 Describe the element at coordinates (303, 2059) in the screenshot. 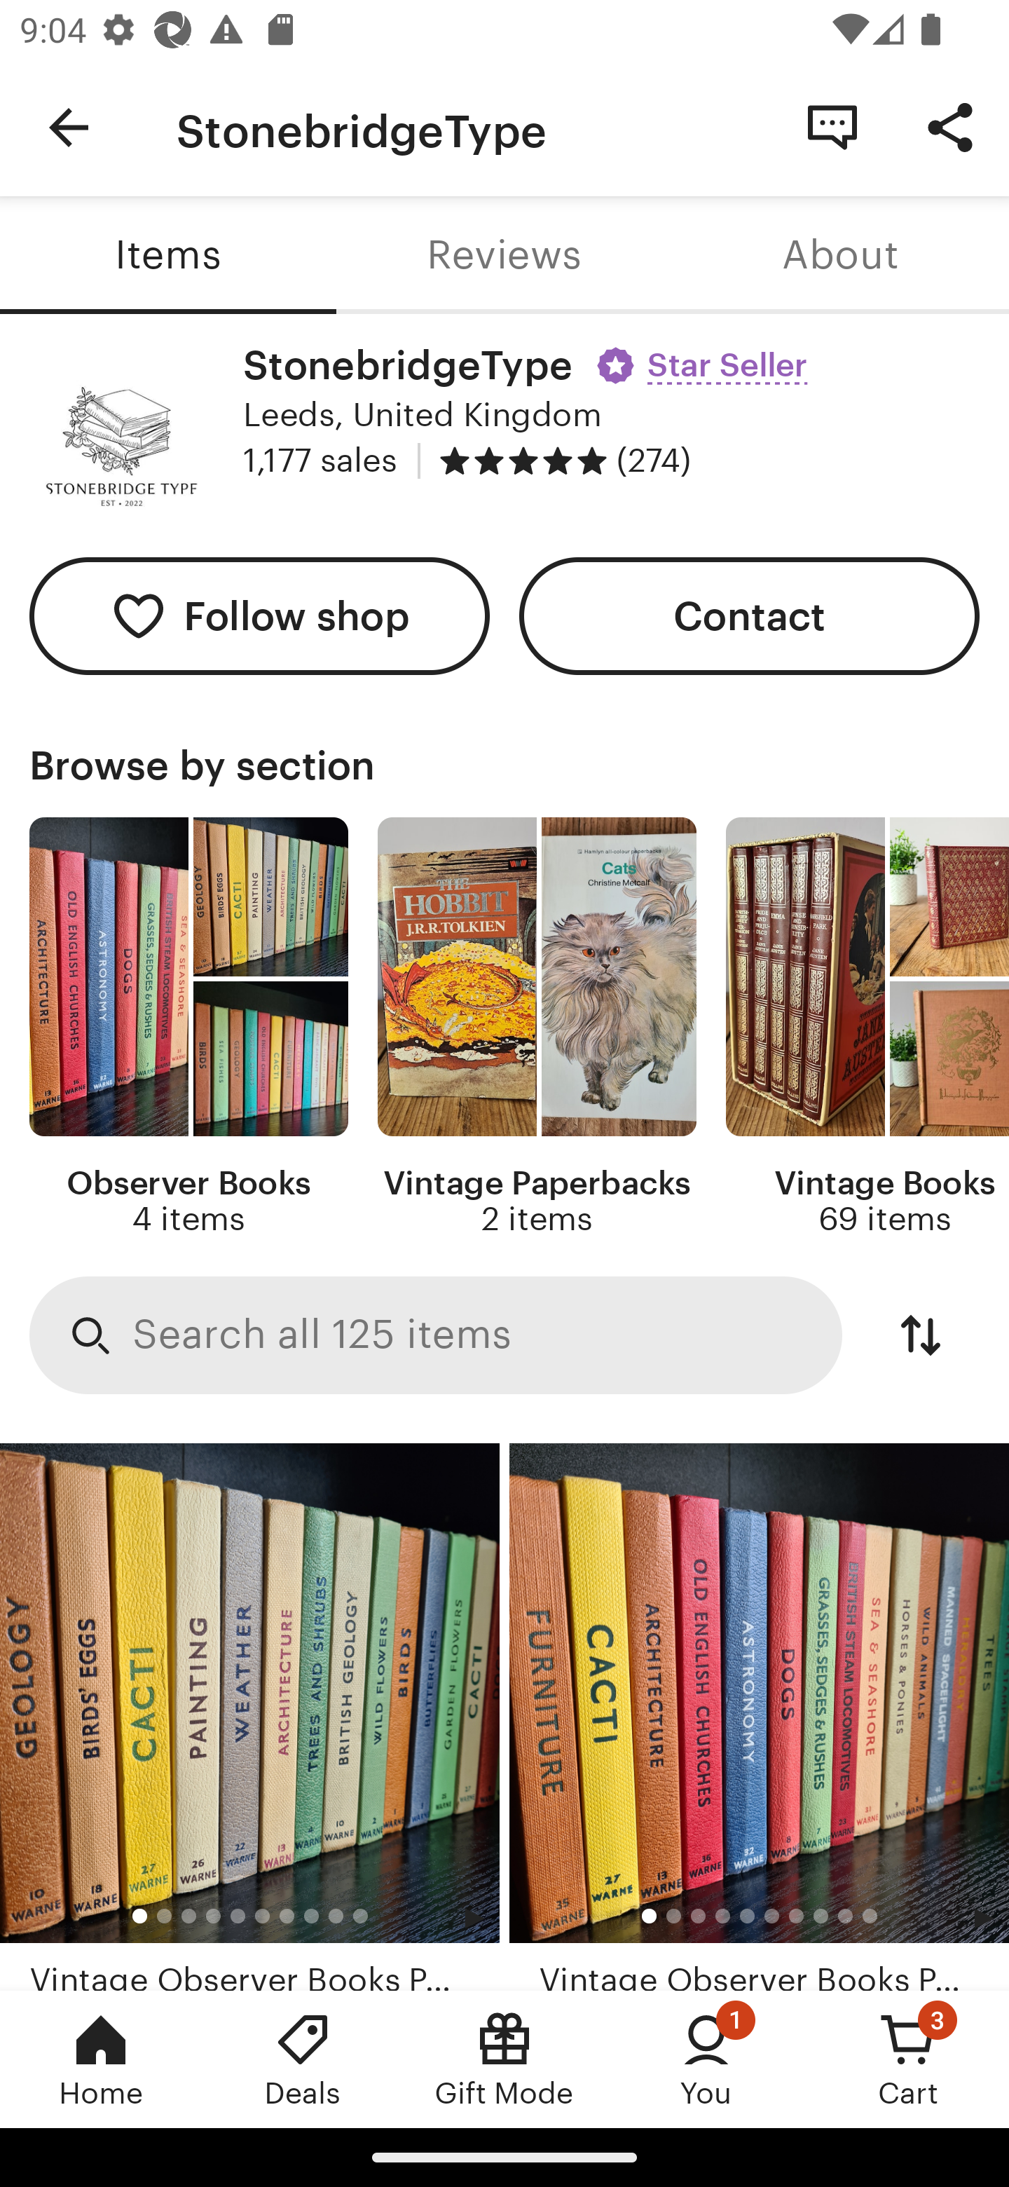

I see `Deals` at that location.